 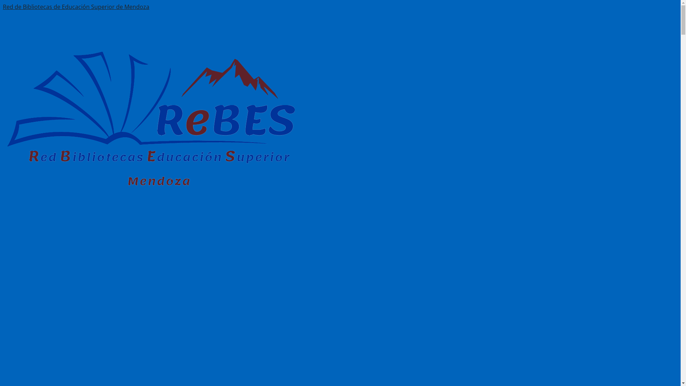 I want to click on Skip to content, so click(x=23, y=7).